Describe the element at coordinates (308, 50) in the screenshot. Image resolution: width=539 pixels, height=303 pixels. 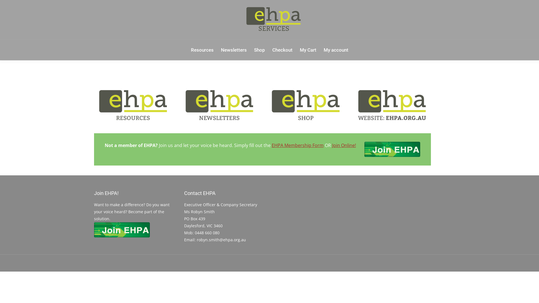
I see `My Cart` at that location.